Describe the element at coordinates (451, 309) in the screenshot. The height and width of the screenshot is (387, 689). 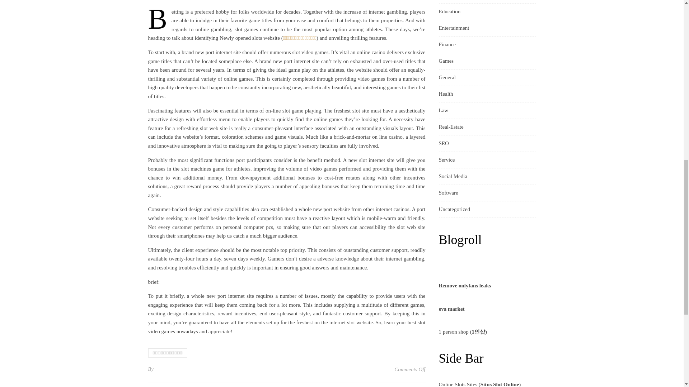
I see `eva market` at that location.